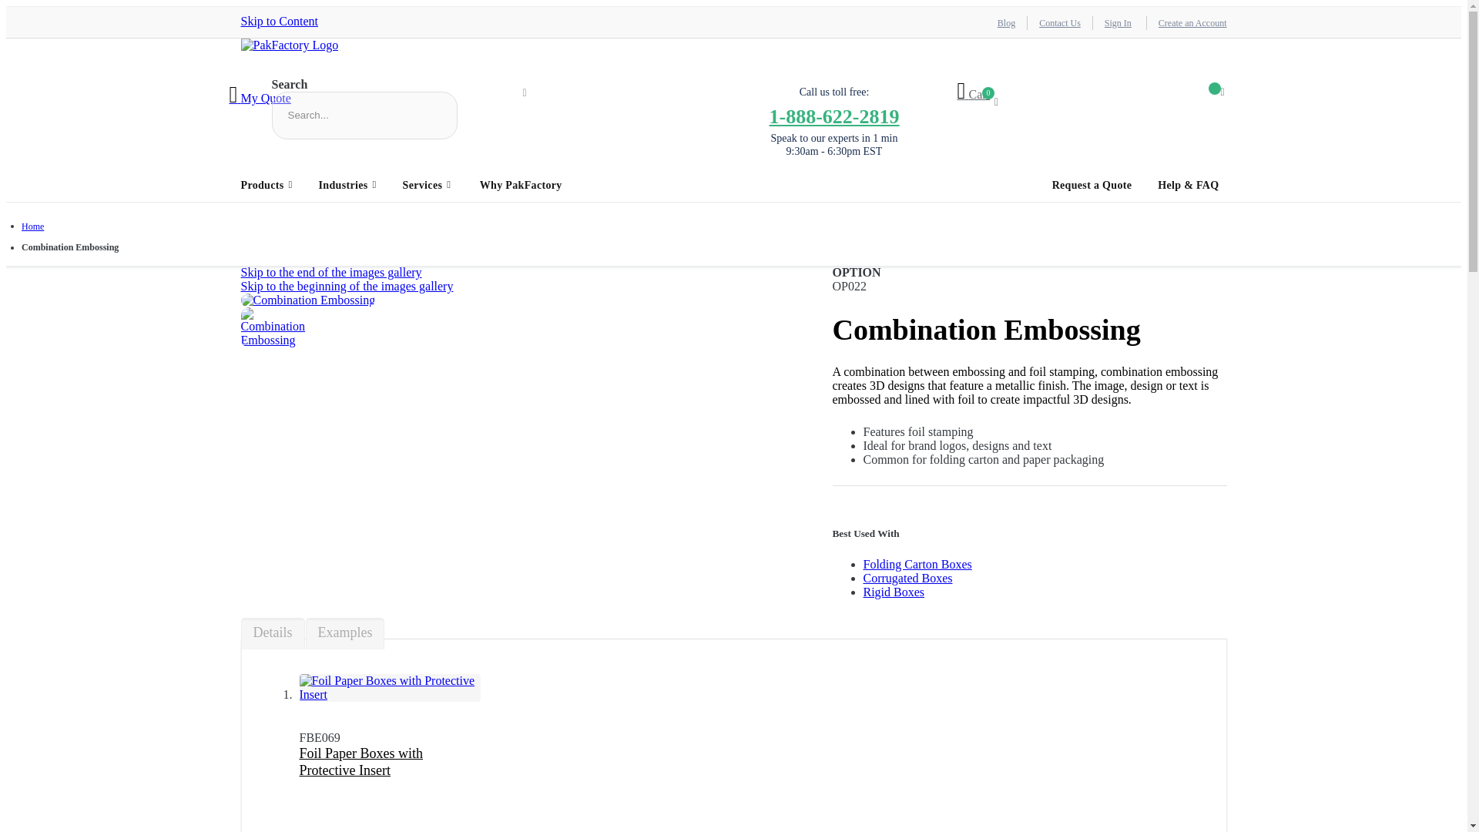 The height and width of the screenshot is (832, 1479). I want to click on Search, so click(524, 93).